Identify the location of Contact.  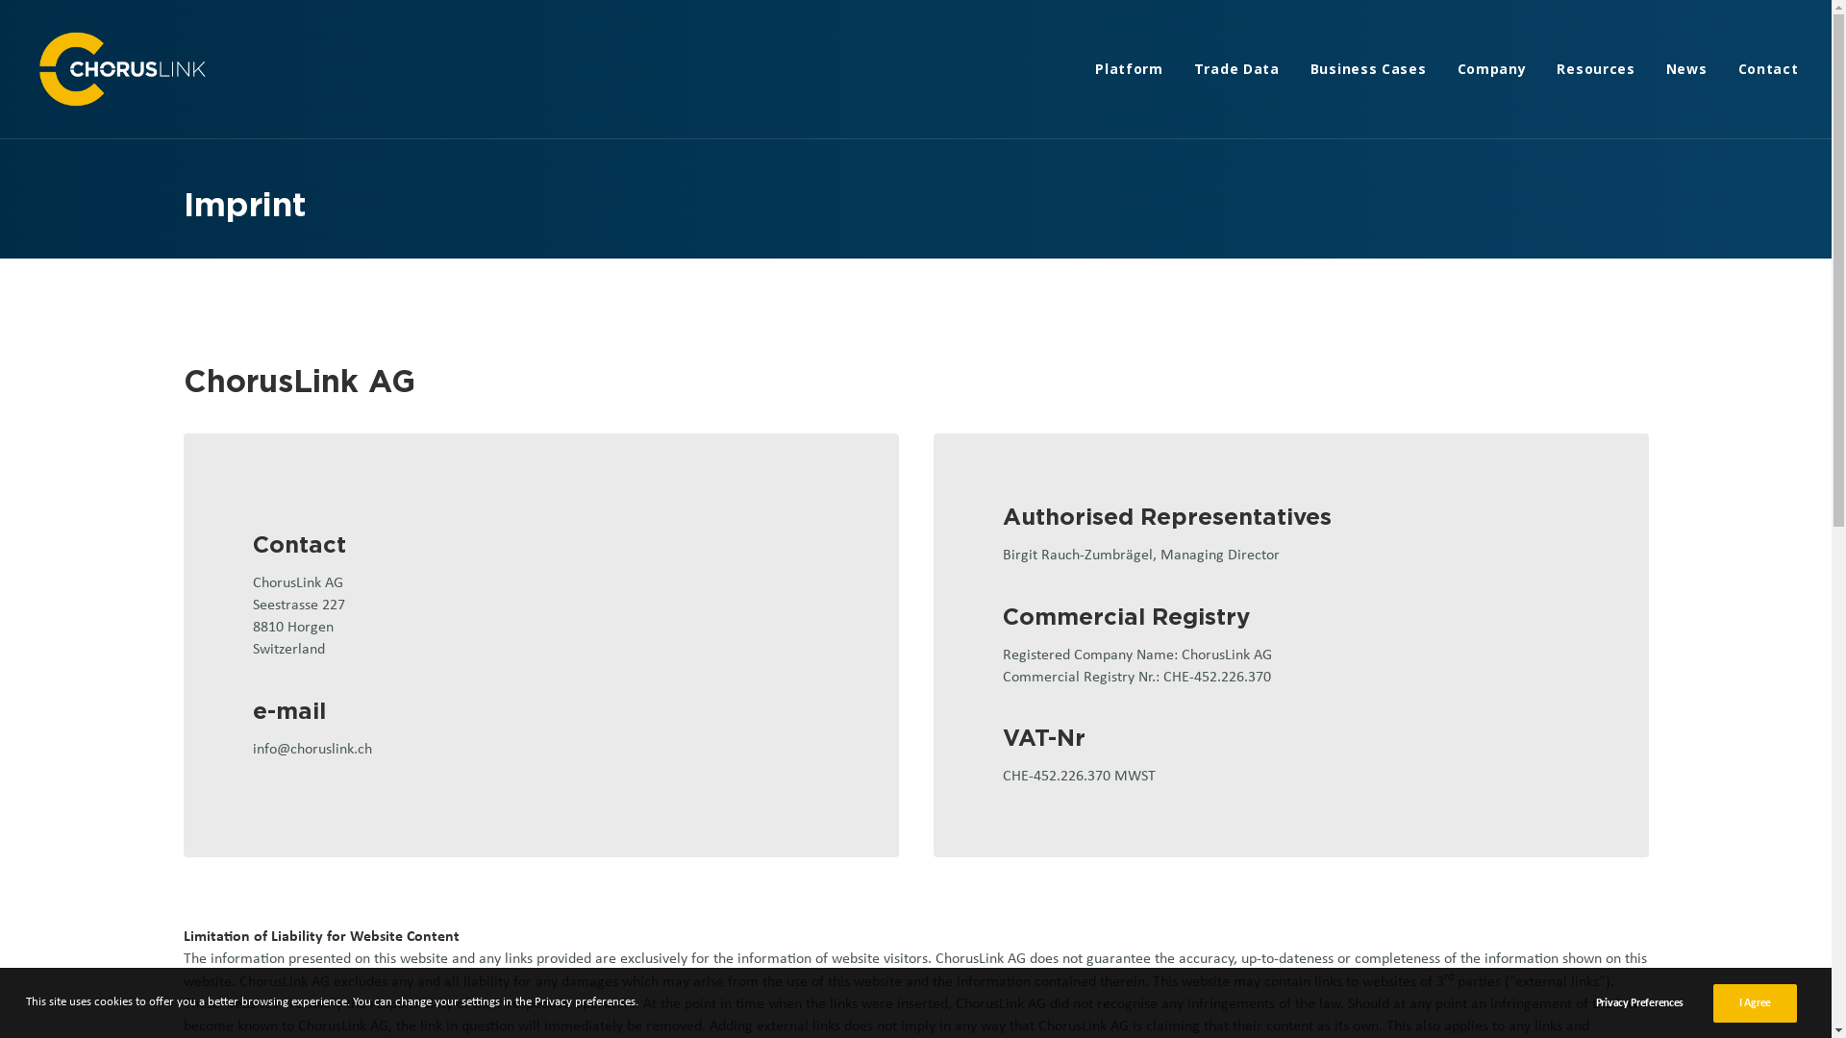
(1761, 69).